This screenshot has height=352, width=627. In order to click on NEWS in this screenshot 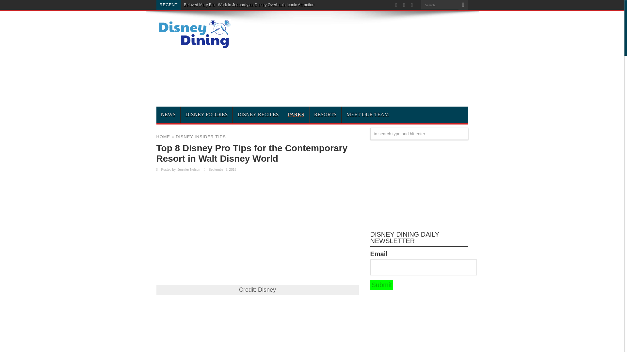, I will do `click(168, 115)`.